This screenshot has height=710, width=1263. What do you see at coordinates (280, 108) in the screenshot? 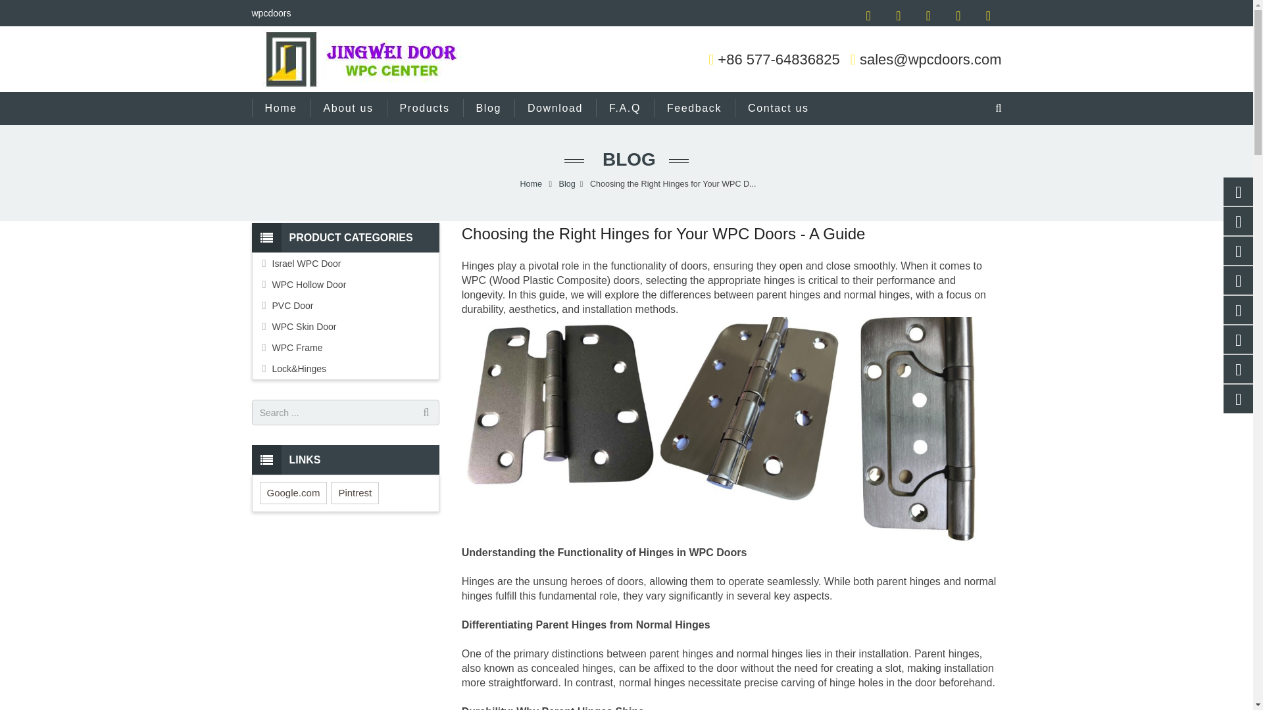
I see `Home` at bounding box center [280, 108].